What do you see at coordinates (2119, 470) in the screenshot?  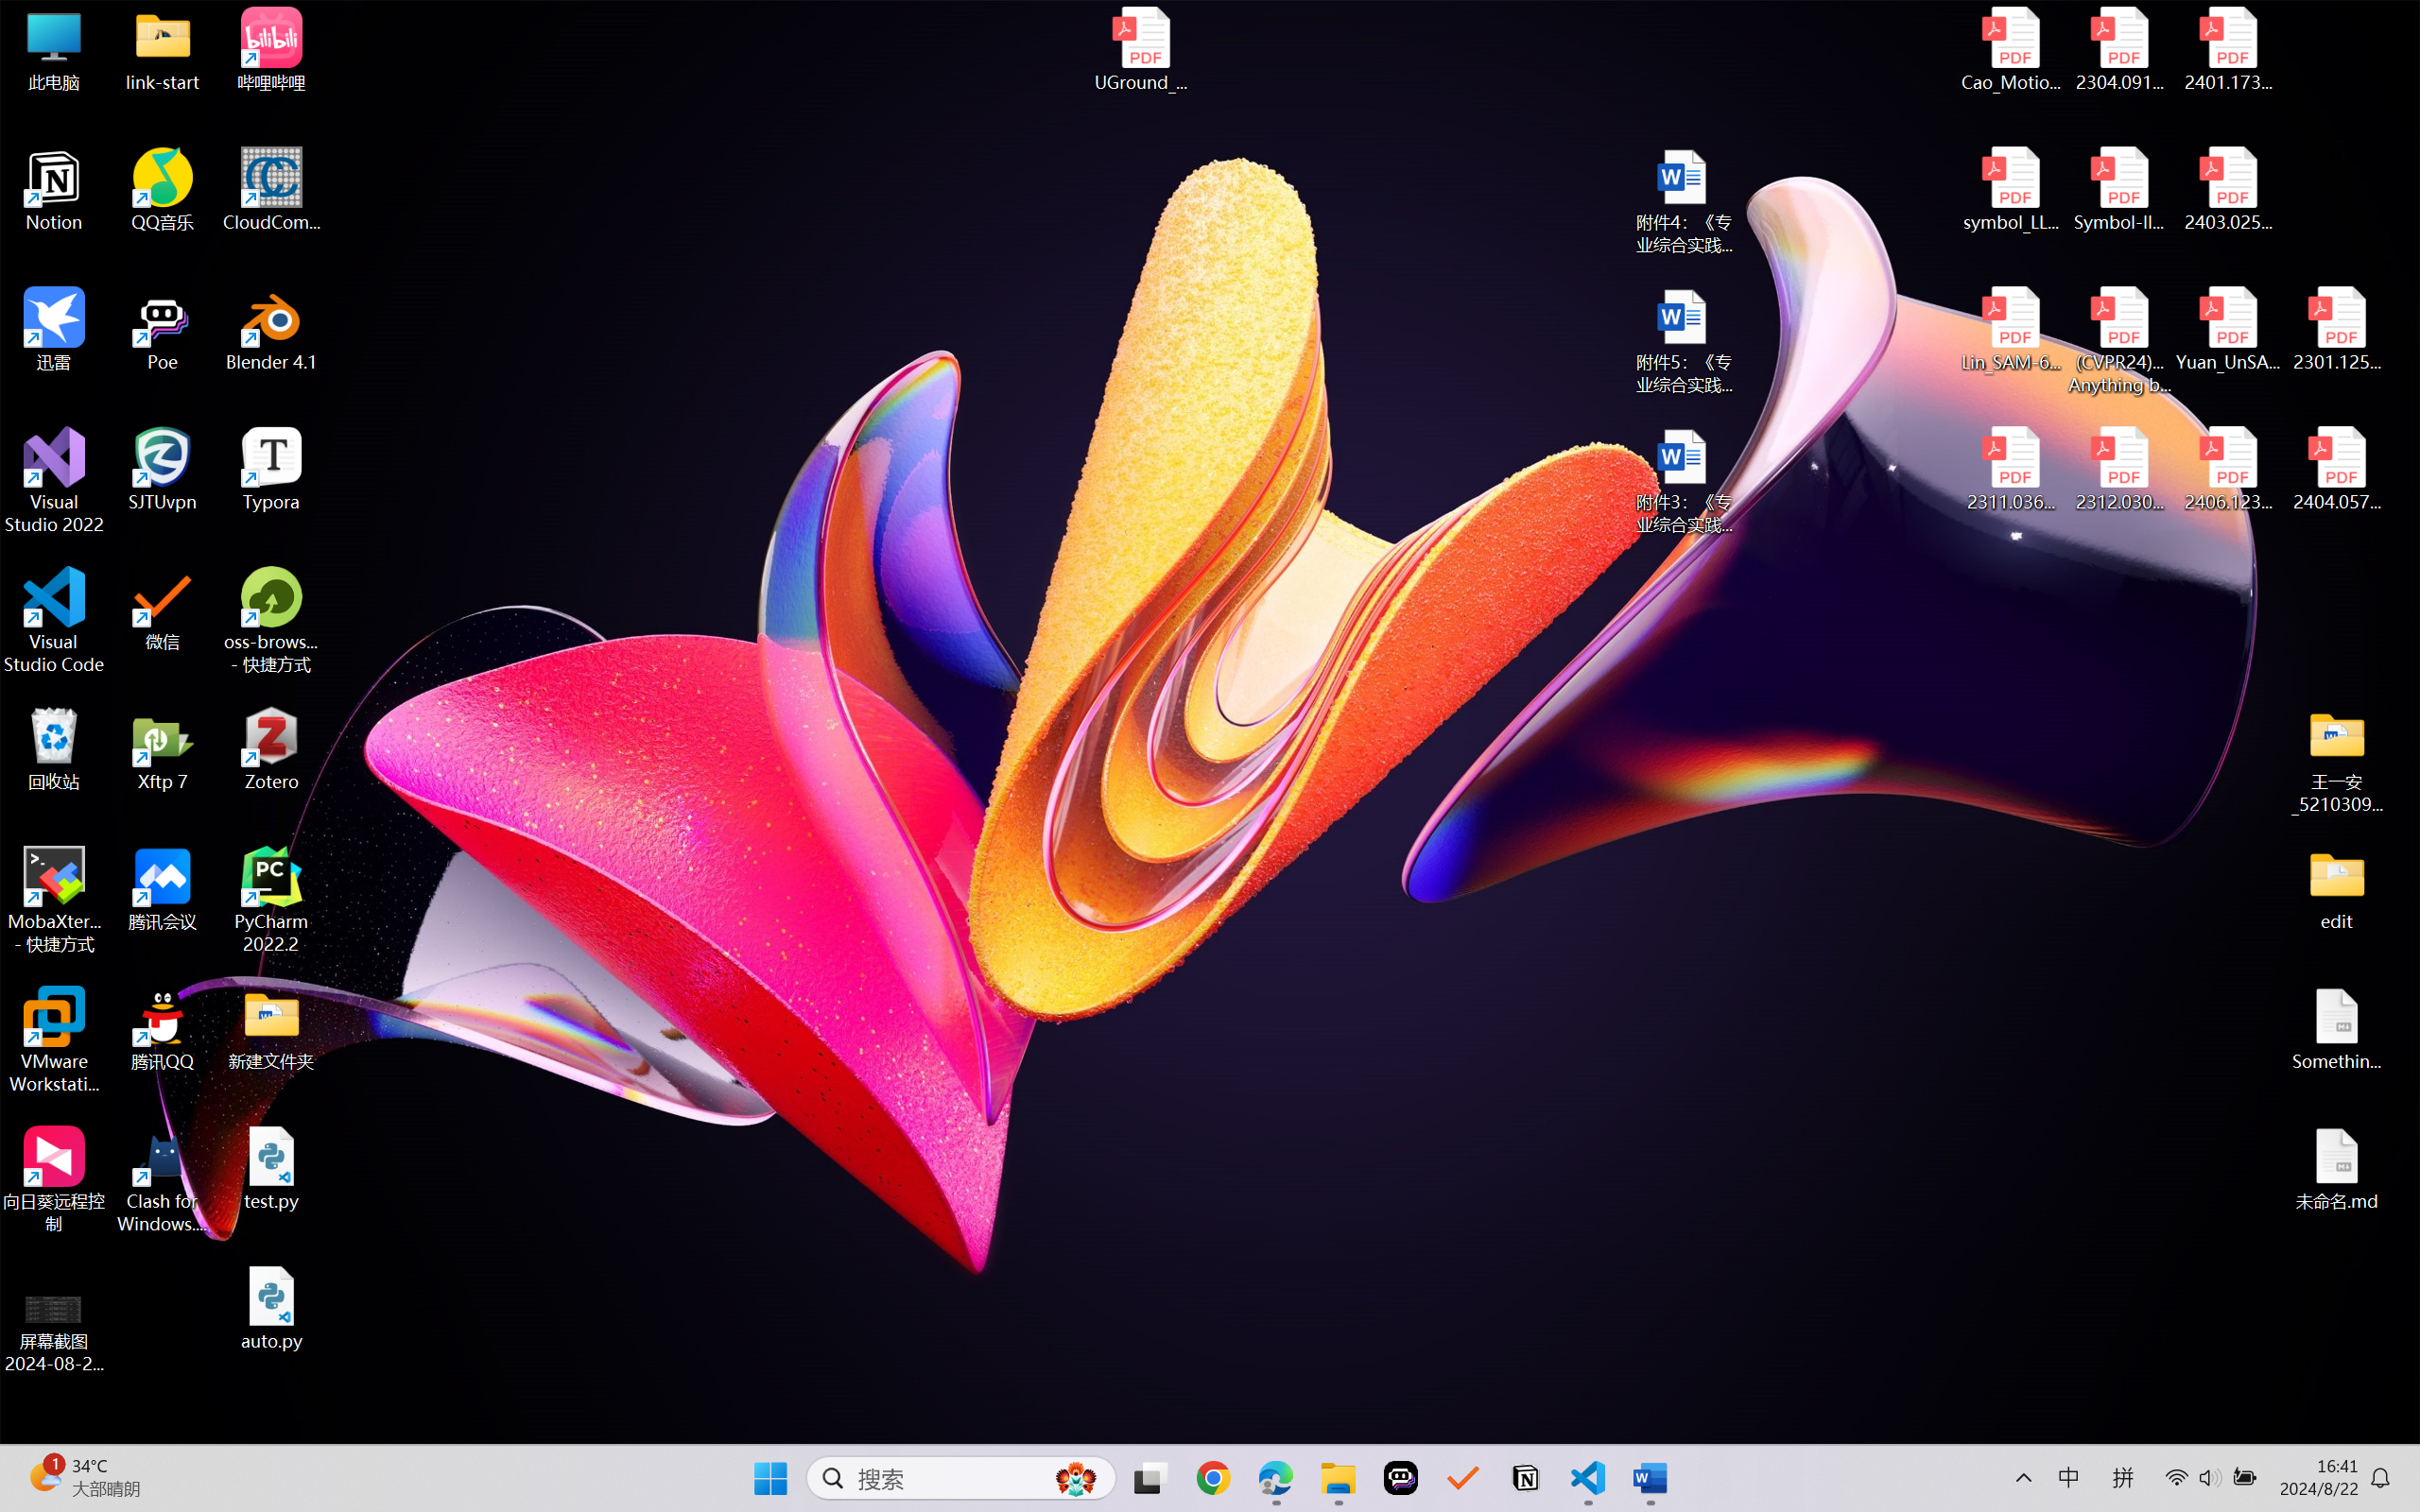 I see `2312.03032v2.pdf` at bounding box center [2119, 470].